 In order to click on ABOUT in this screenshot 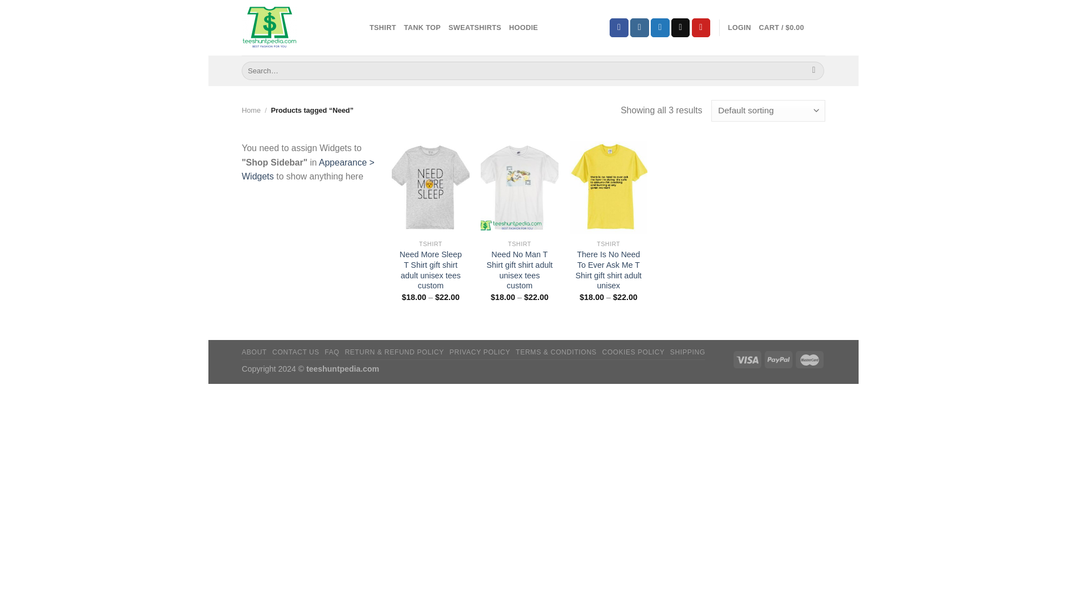, I will do `click(255, 352)`.